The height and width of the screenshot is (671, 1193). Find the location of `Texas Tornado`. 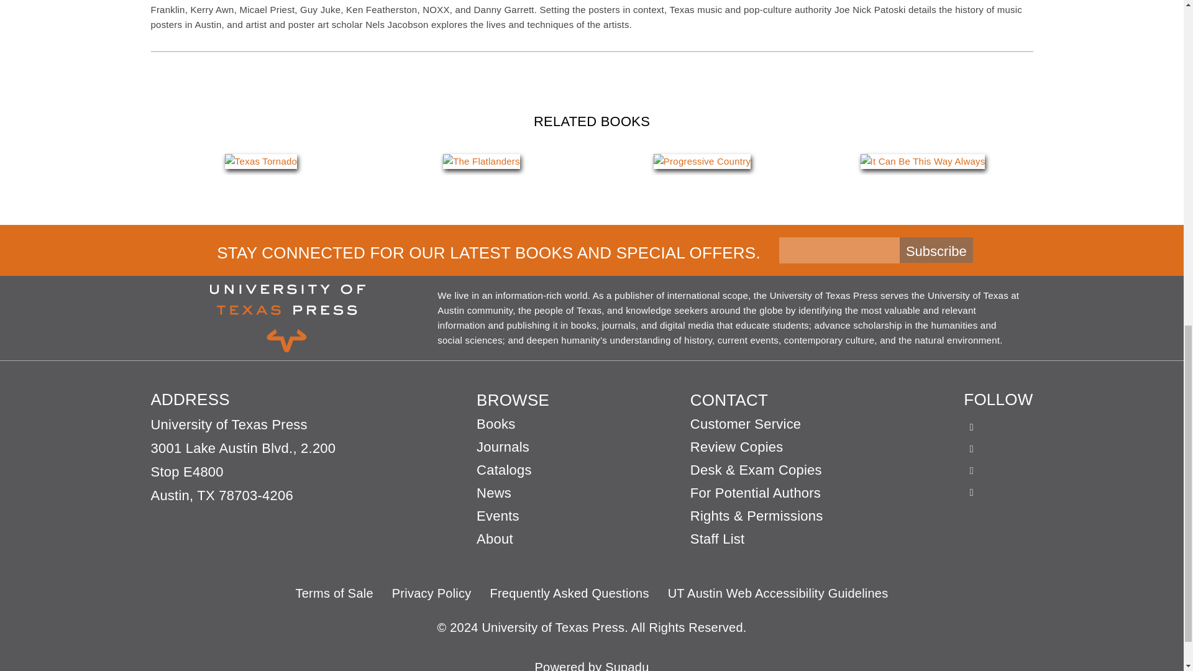

Texas Tornado is located at coordinates (261, 162).